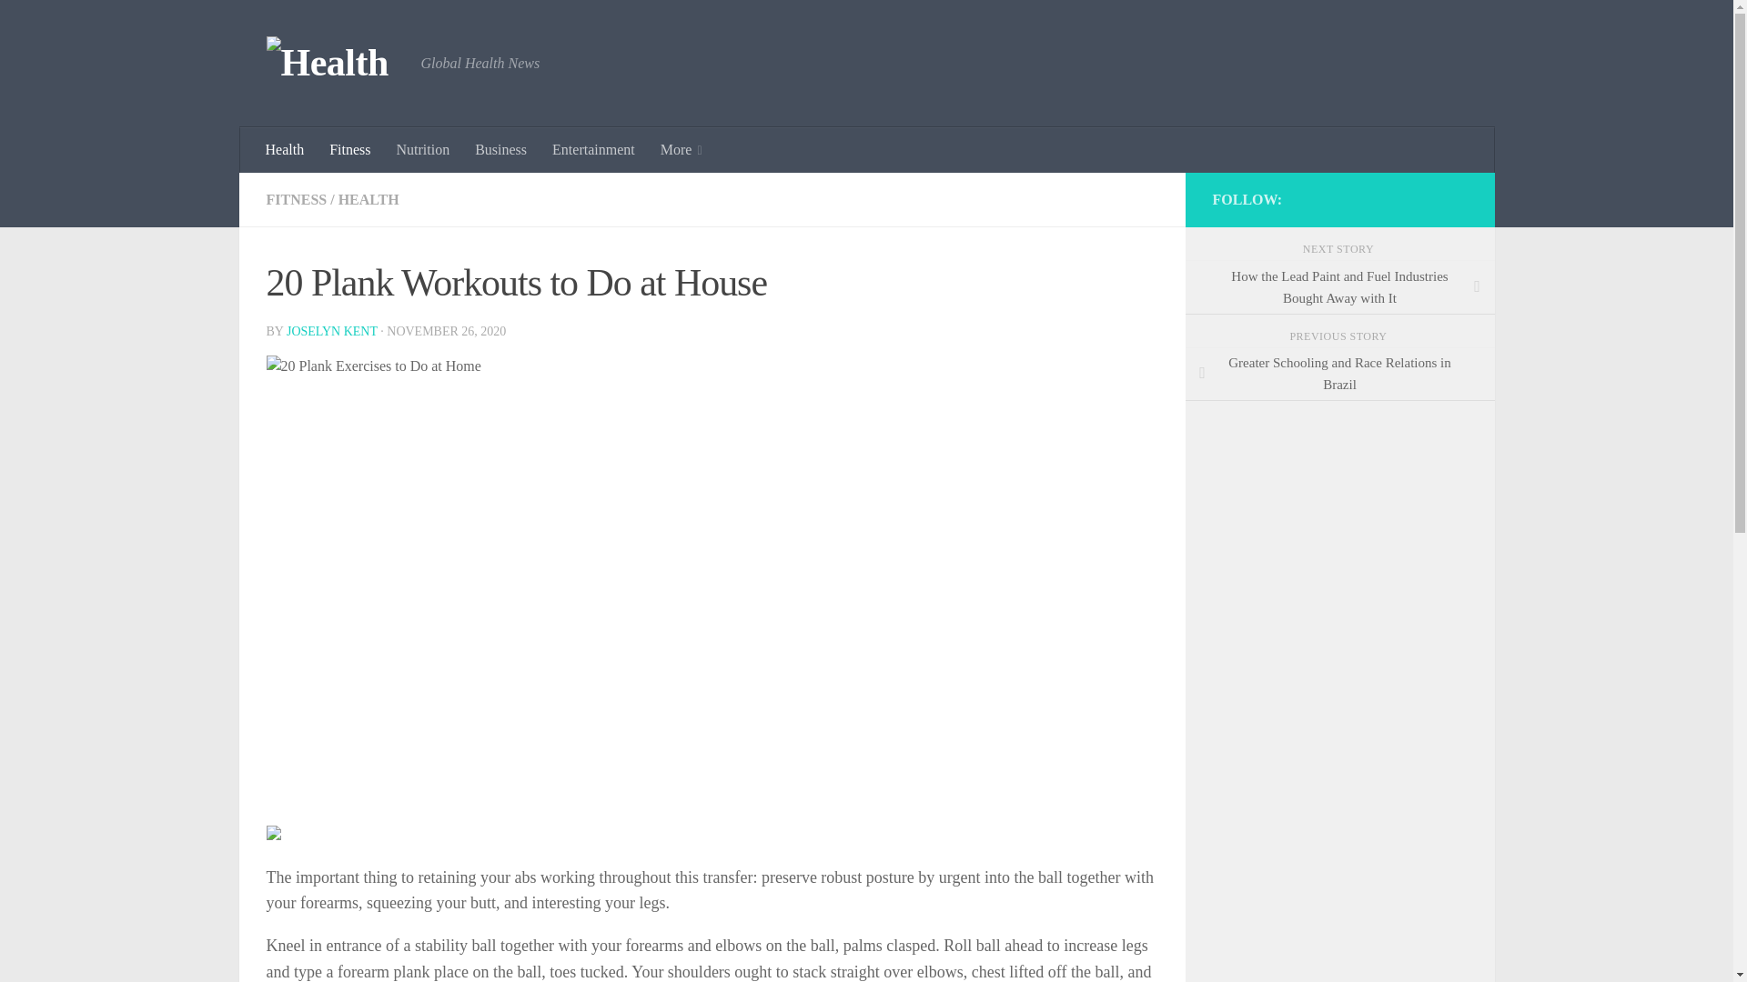 This screenshot has width=1747, height=982. I want to click on Entertainment, so click(593, 150).